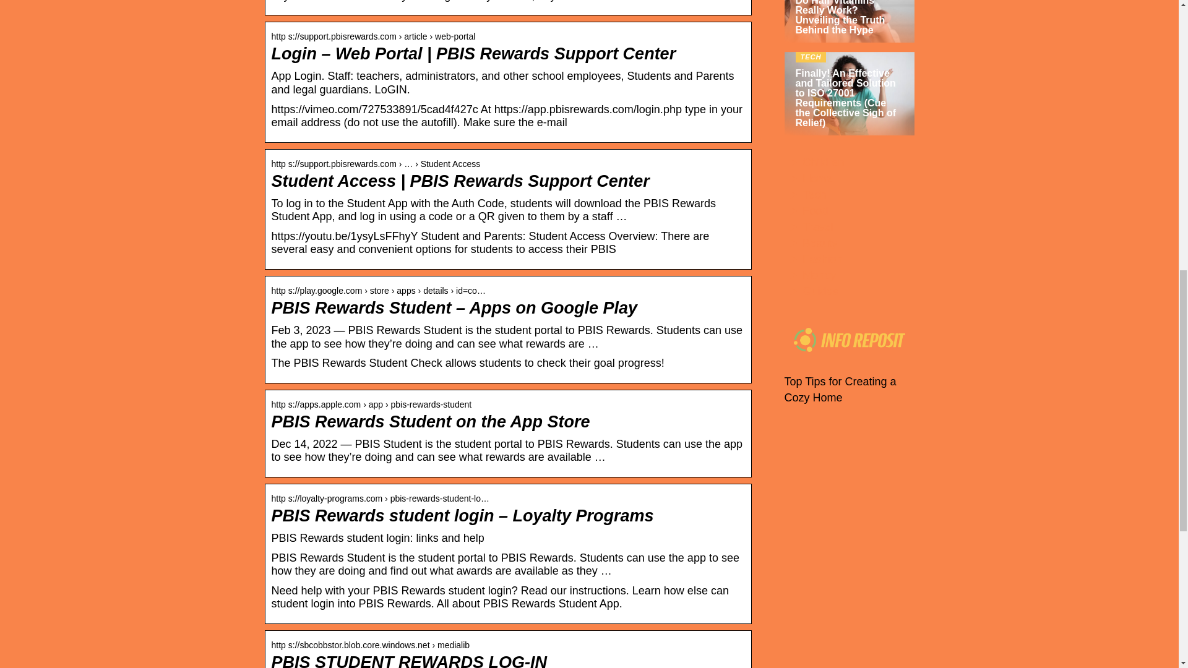 The width and height of the screenshot is (1188, 668). What do you see at coordinates (820, 242) in the screenshot?
I see `Beauty` at bounding box center [820, 242].